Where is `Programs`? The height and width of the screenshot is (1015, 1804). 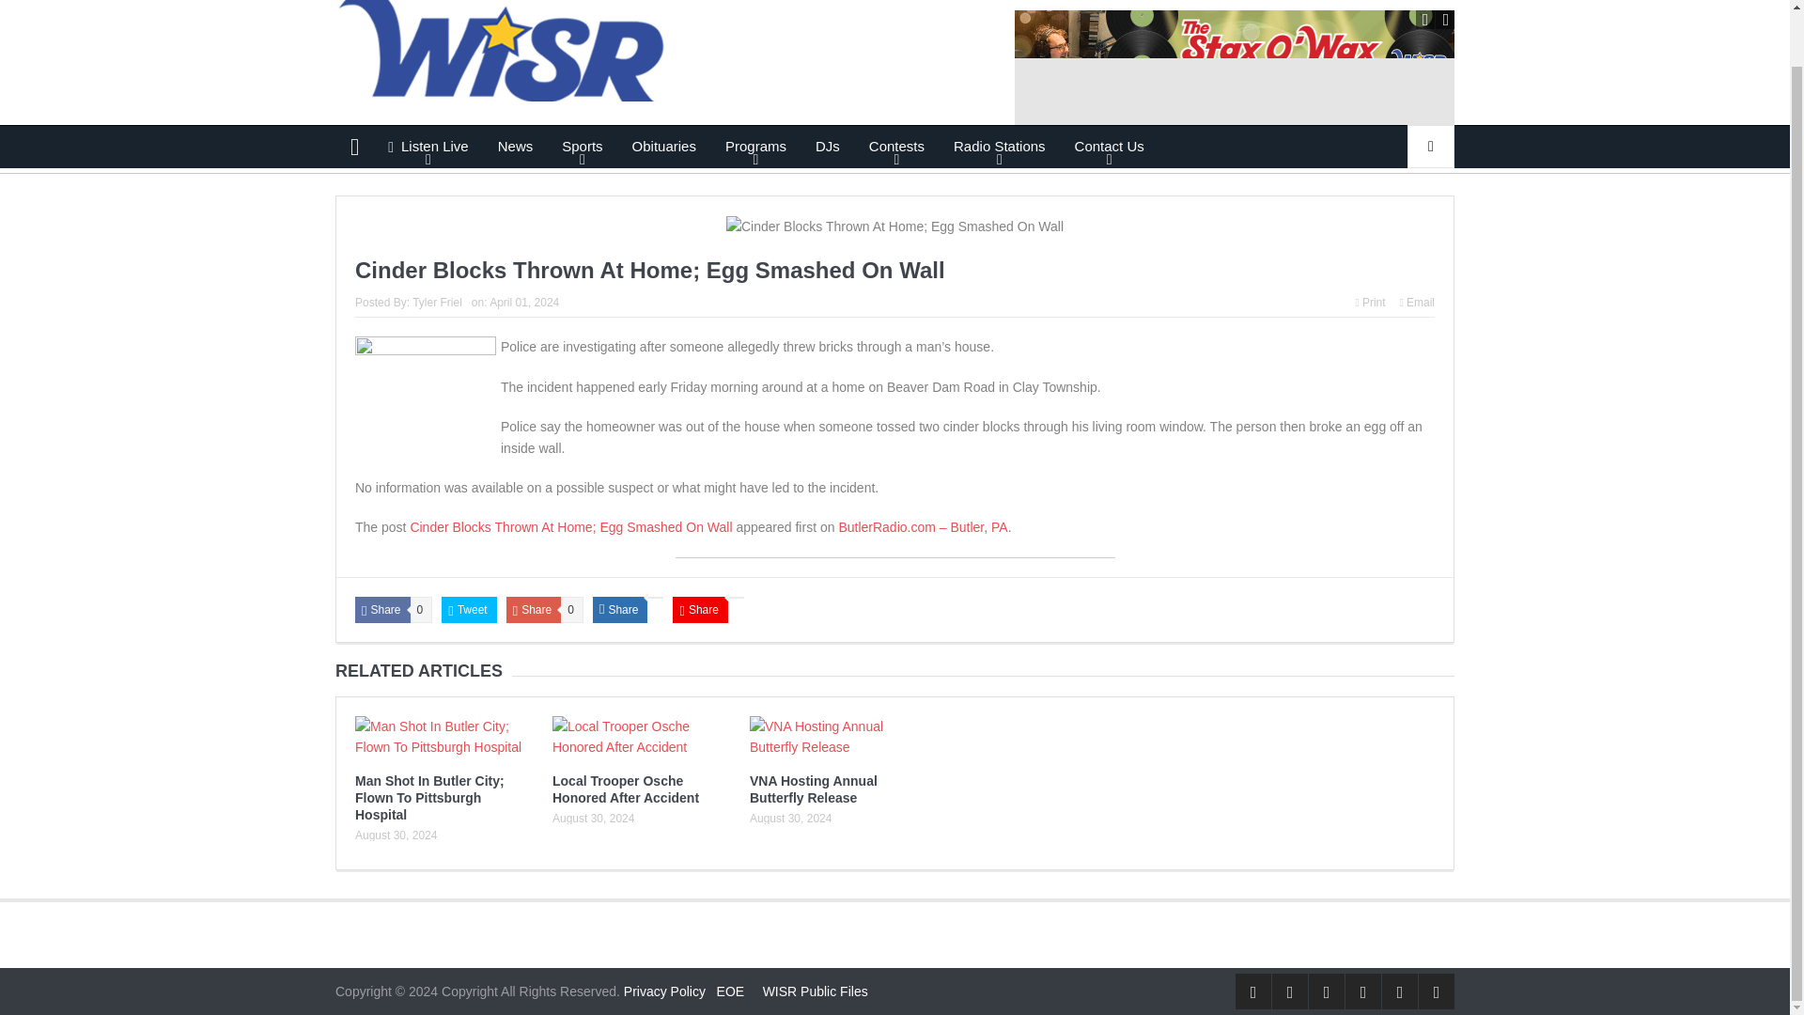 Programs is located at coordinates (755, 147).